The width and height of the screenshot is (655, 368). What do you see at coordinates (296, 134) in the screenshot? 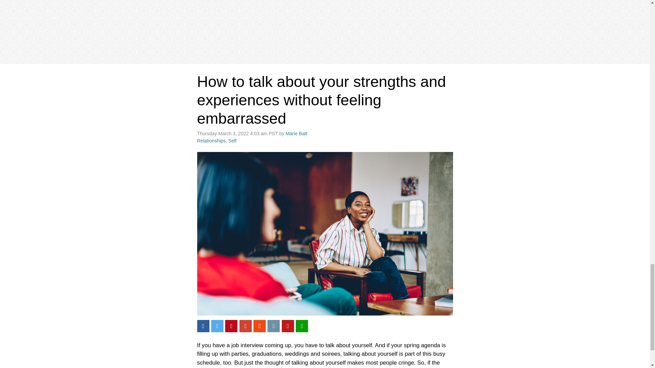
I see `Posts by Marie Batt` at bounding box center [296, 134].